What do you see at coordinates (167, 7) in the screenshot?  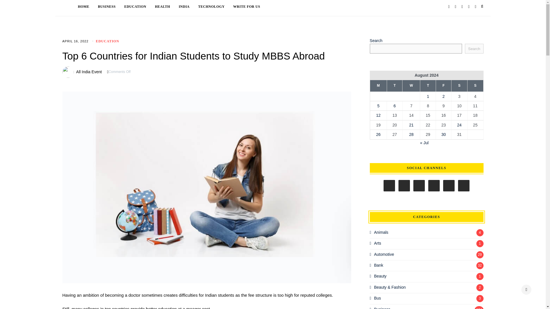 I see `HEALTH` at bounding box center [167, 7].